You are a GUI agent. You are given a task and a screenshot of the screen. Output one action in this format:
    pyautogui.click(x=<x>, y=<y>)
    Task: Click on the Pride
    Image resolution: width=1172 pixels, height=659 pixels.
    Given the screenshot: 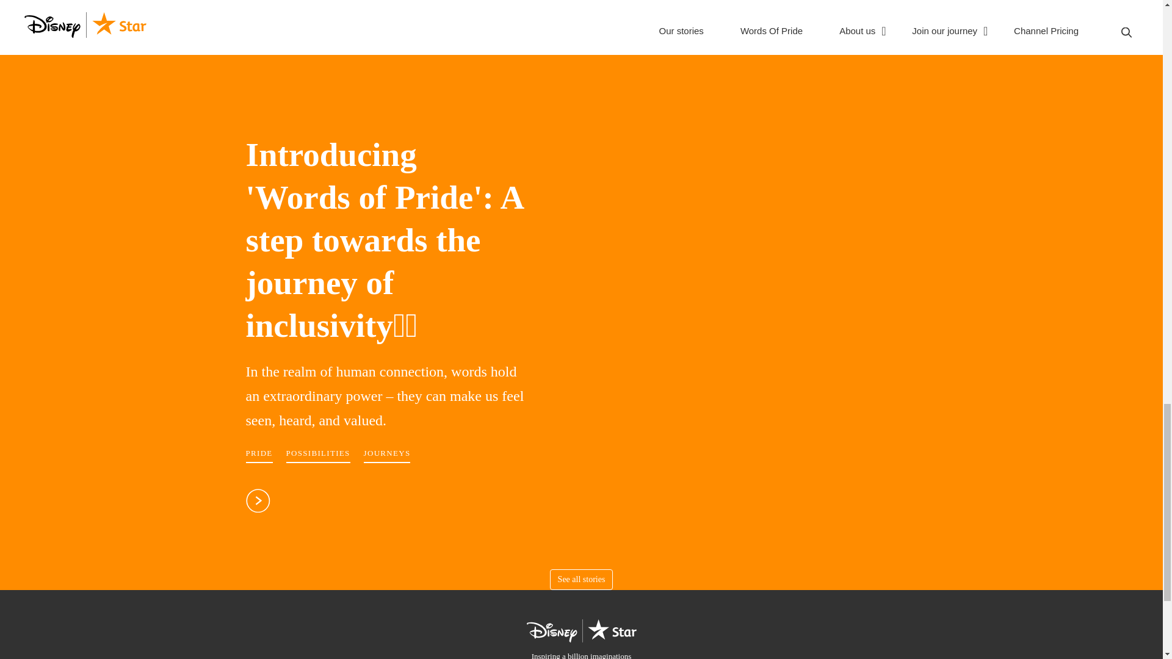 What is the action you would take?
    pyautogui.click(x=258, y=455)
    